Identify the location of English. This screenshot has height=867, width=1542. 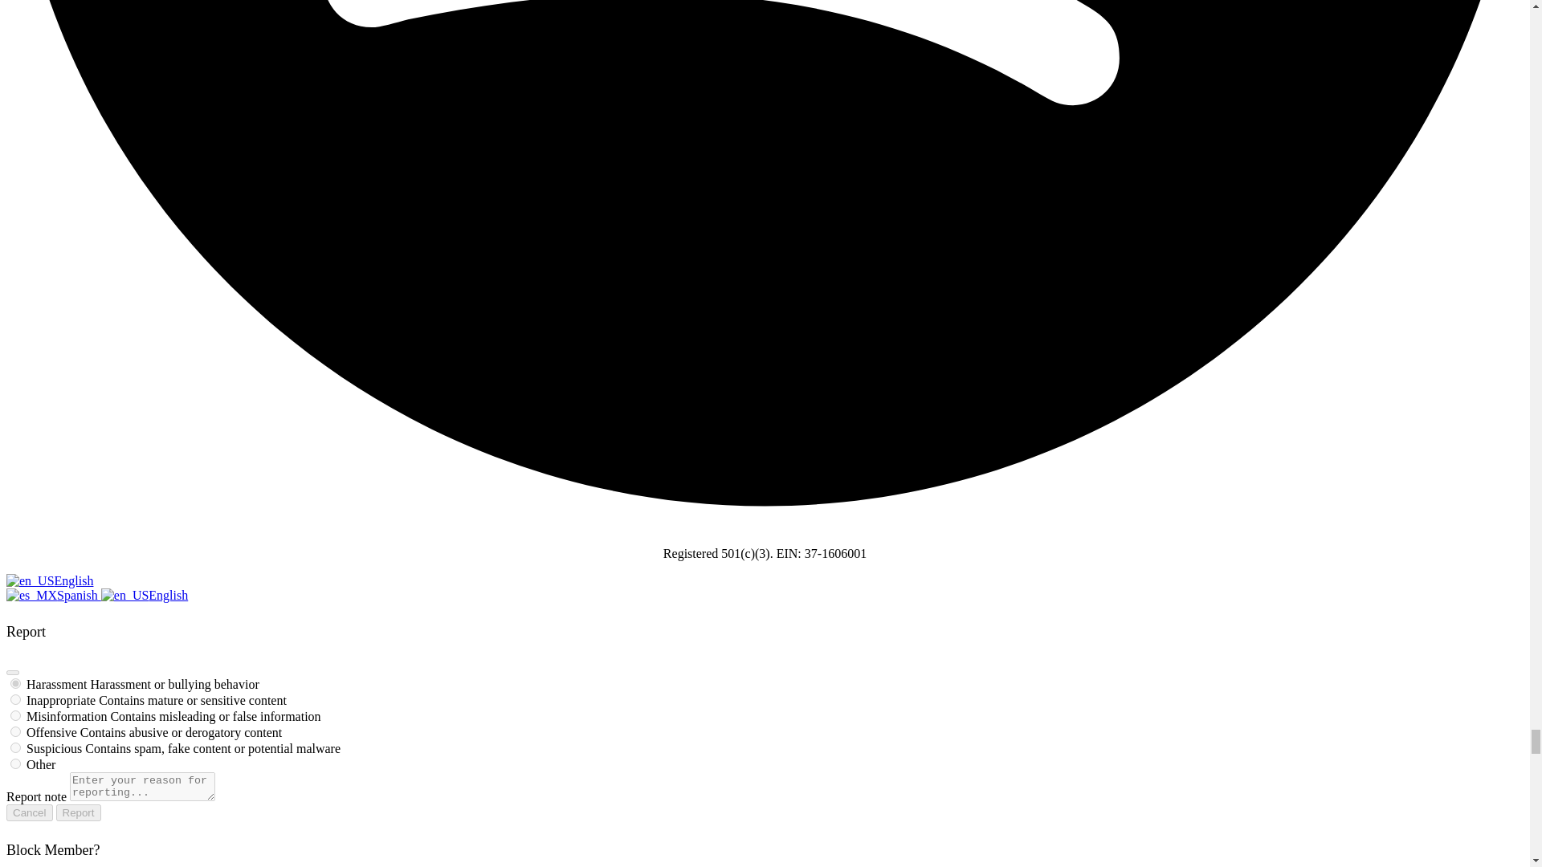
(125, 596).